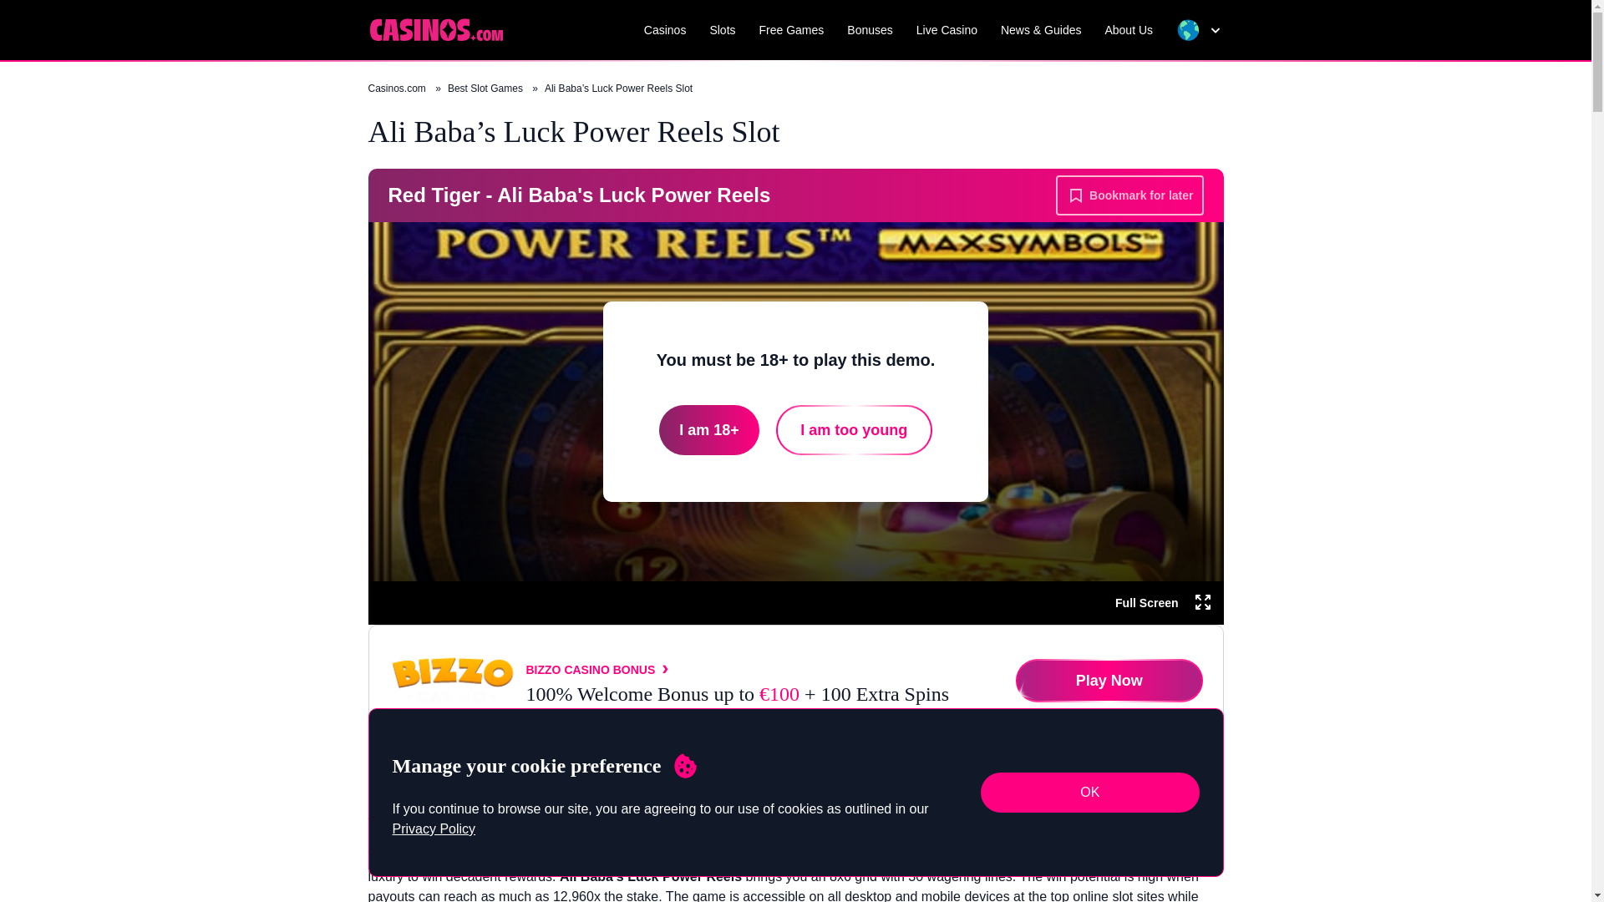 The height and width of the screenshot is (902, 1604). I want to click on Casinos.com Home, so click(434, 28).